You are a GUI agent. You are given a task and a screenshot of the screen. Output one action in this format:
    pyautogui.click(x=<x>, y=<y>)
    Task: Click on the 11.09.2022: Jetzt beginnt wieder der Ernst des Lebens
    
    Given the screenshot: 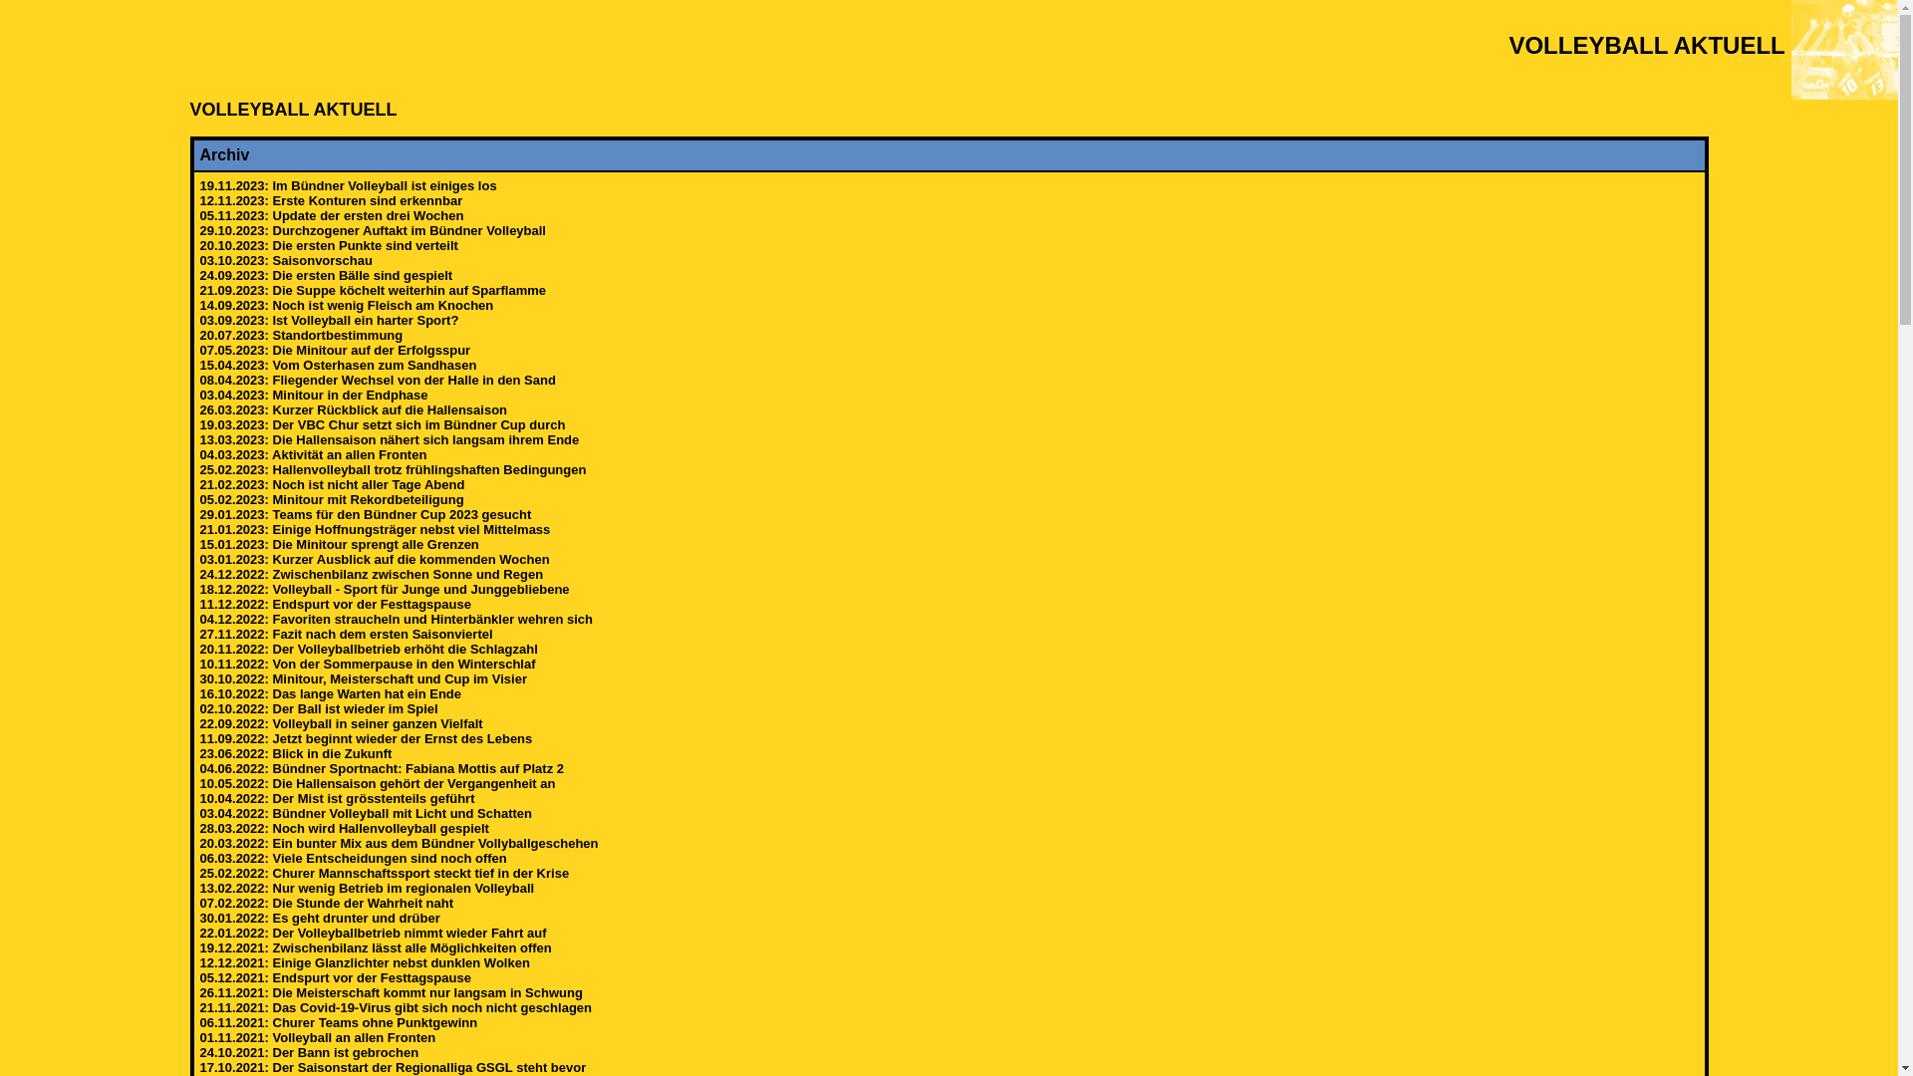 What is the action you would take?
    pyautogui.click(x=366, y=739)
    